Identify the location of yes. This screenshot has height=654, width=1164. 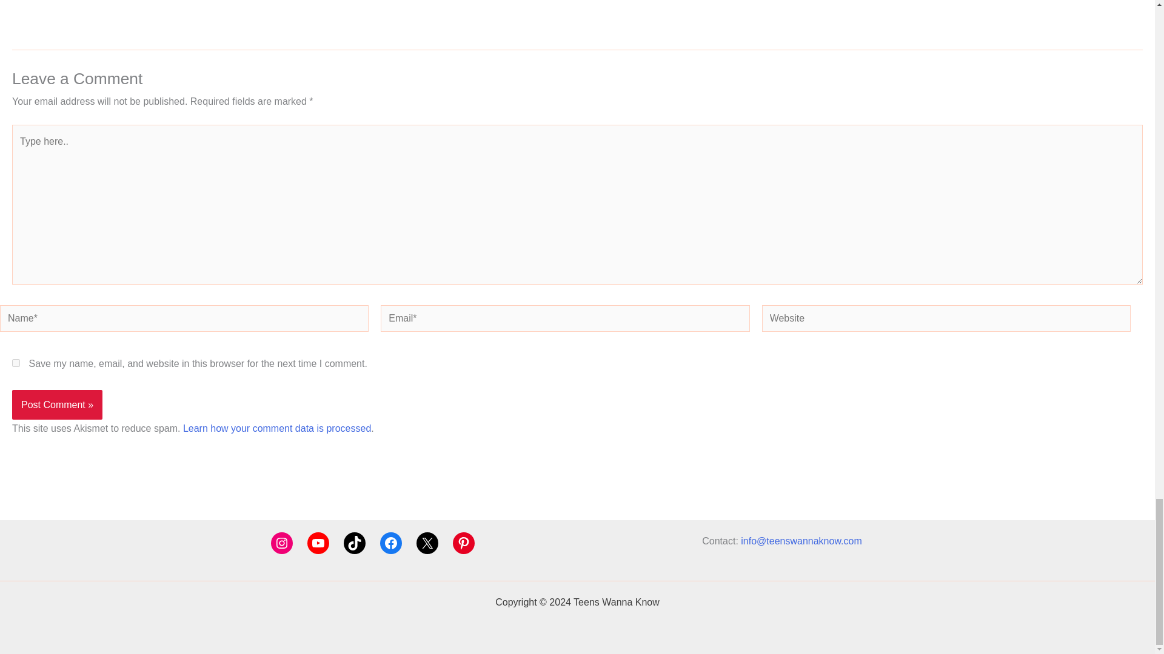
(16, 362).